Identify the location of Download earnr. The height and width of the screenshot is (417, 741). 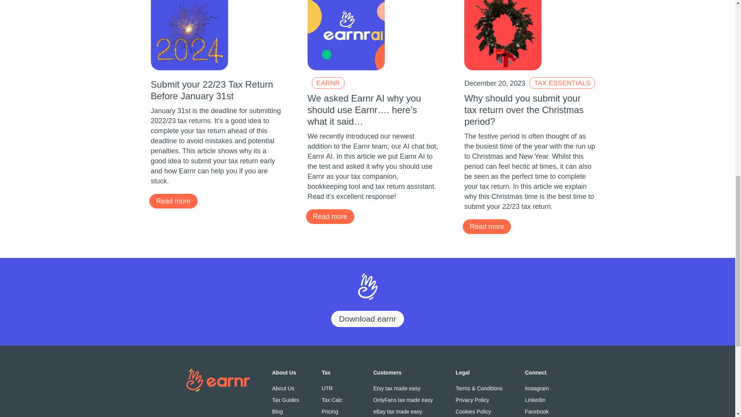
(367, 319).